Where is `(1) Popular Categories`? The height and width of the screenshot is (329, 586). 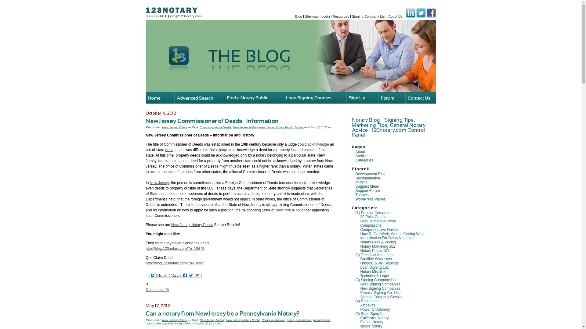
(1) Popular Categories is located at coordinates (374, 213).